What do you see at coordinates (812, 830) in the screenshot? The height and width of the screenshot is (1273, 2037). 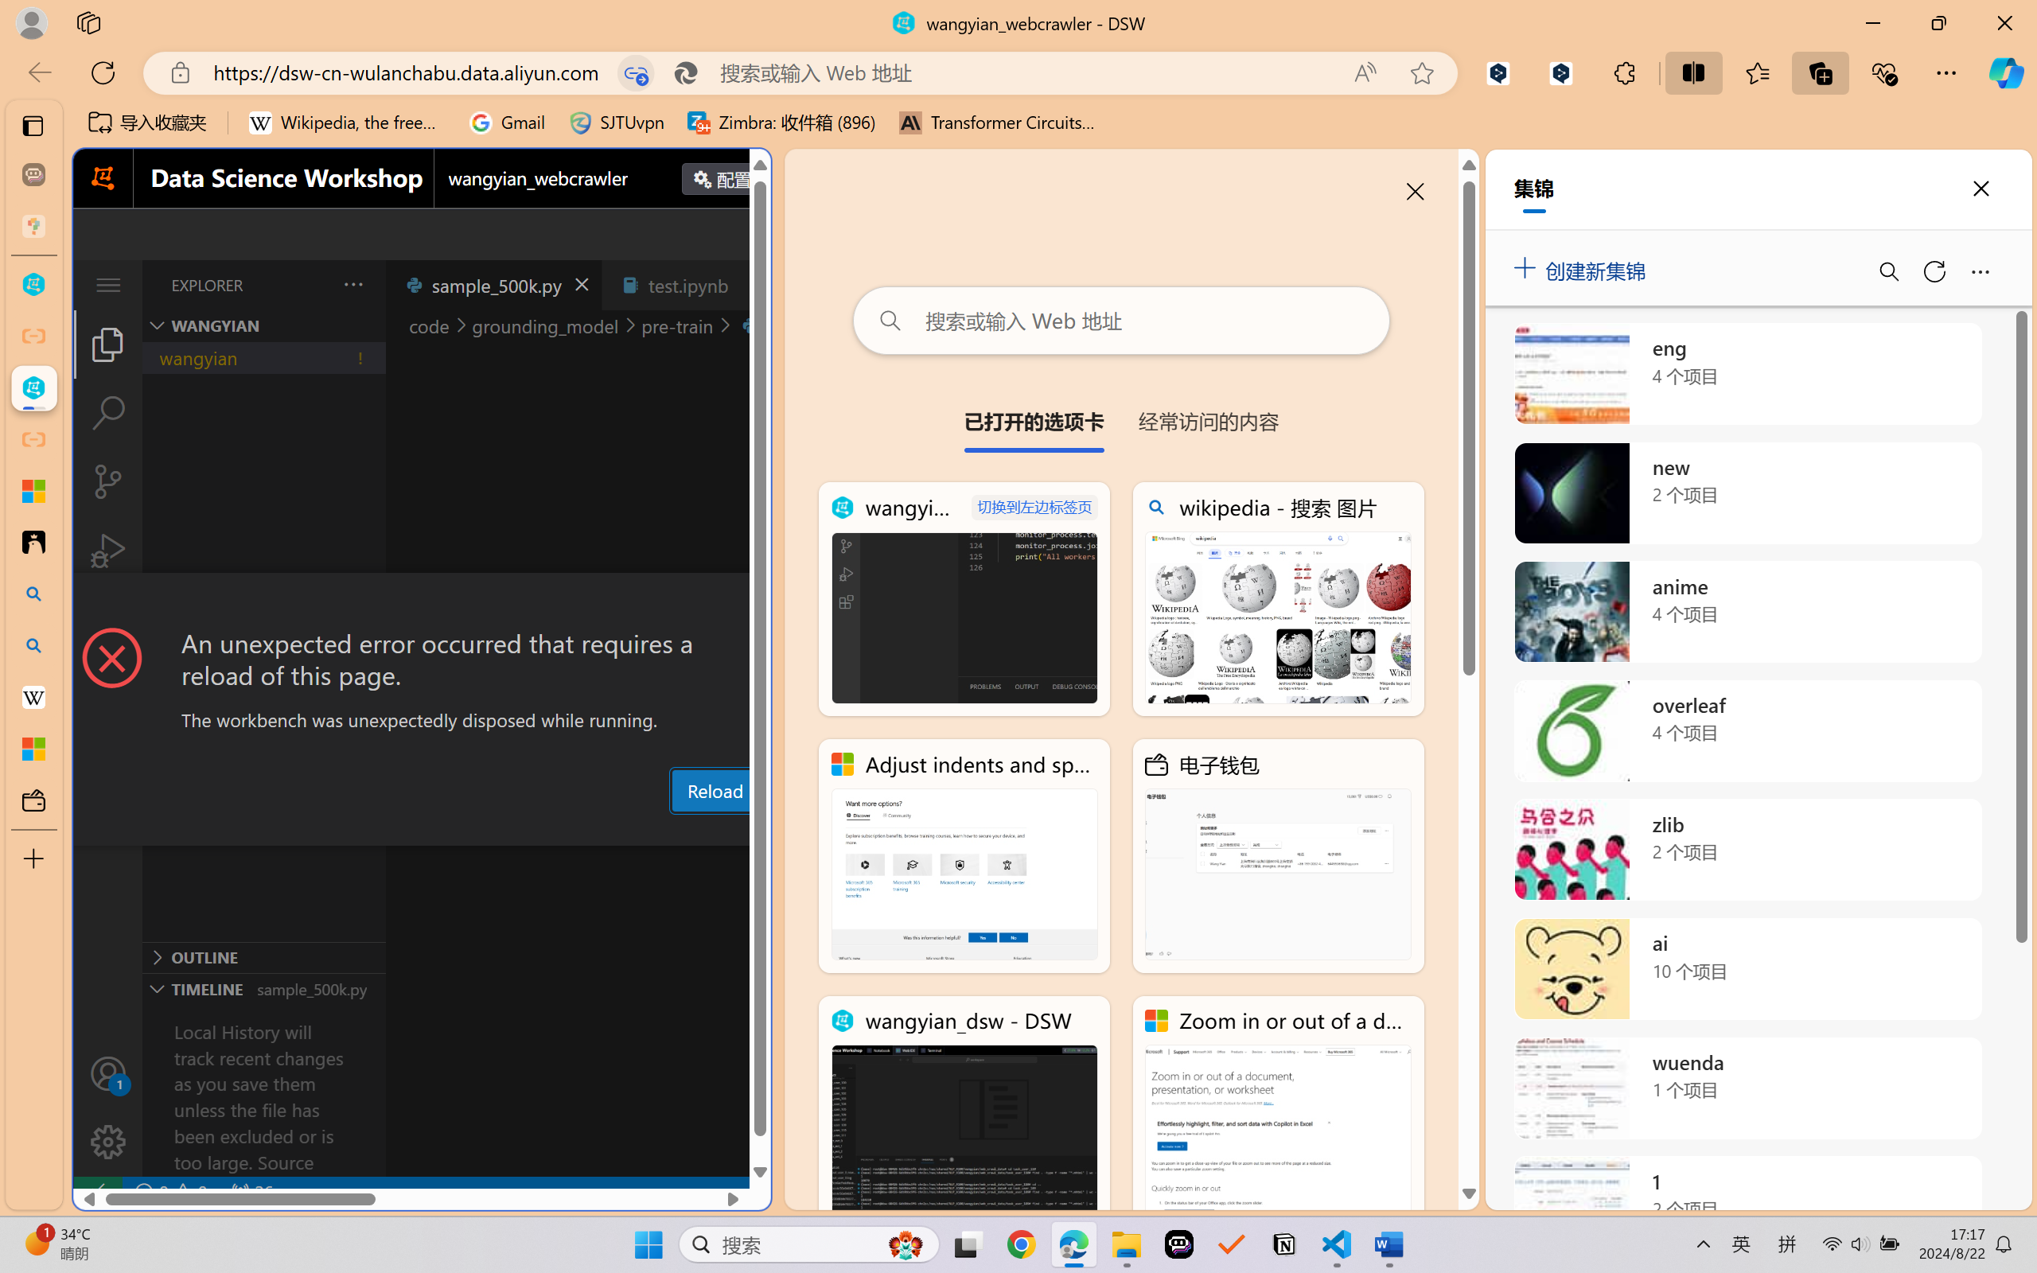 I see `Terminal (Ctrl+`)` at bounding box center [812, 830].